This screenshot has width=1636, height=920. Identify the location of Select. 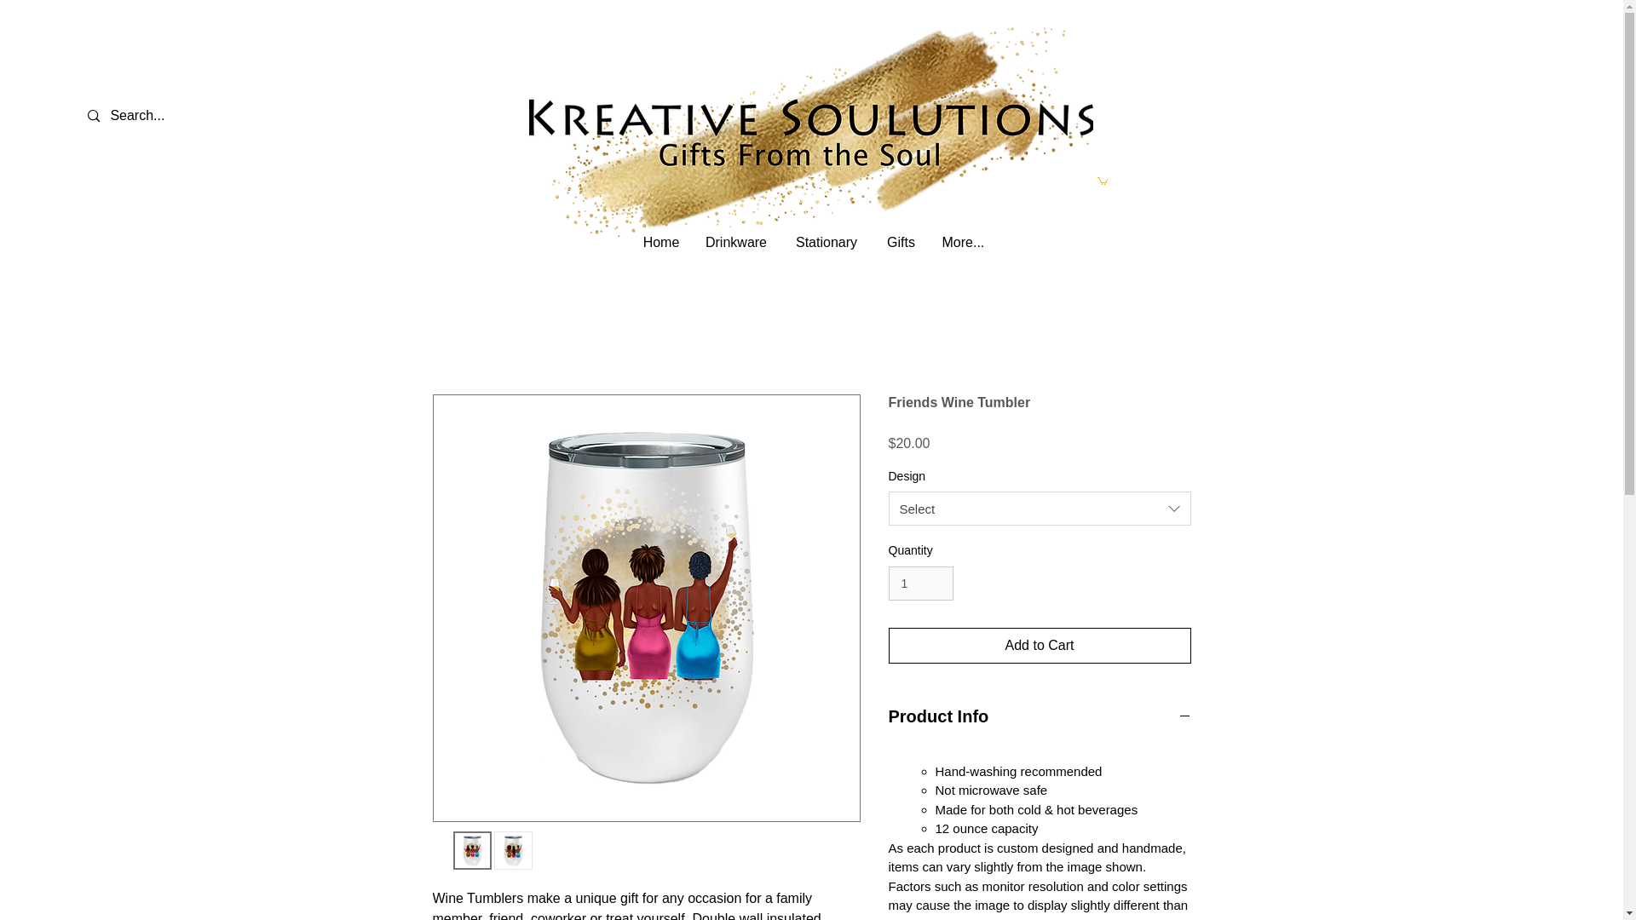
(1040, 508).